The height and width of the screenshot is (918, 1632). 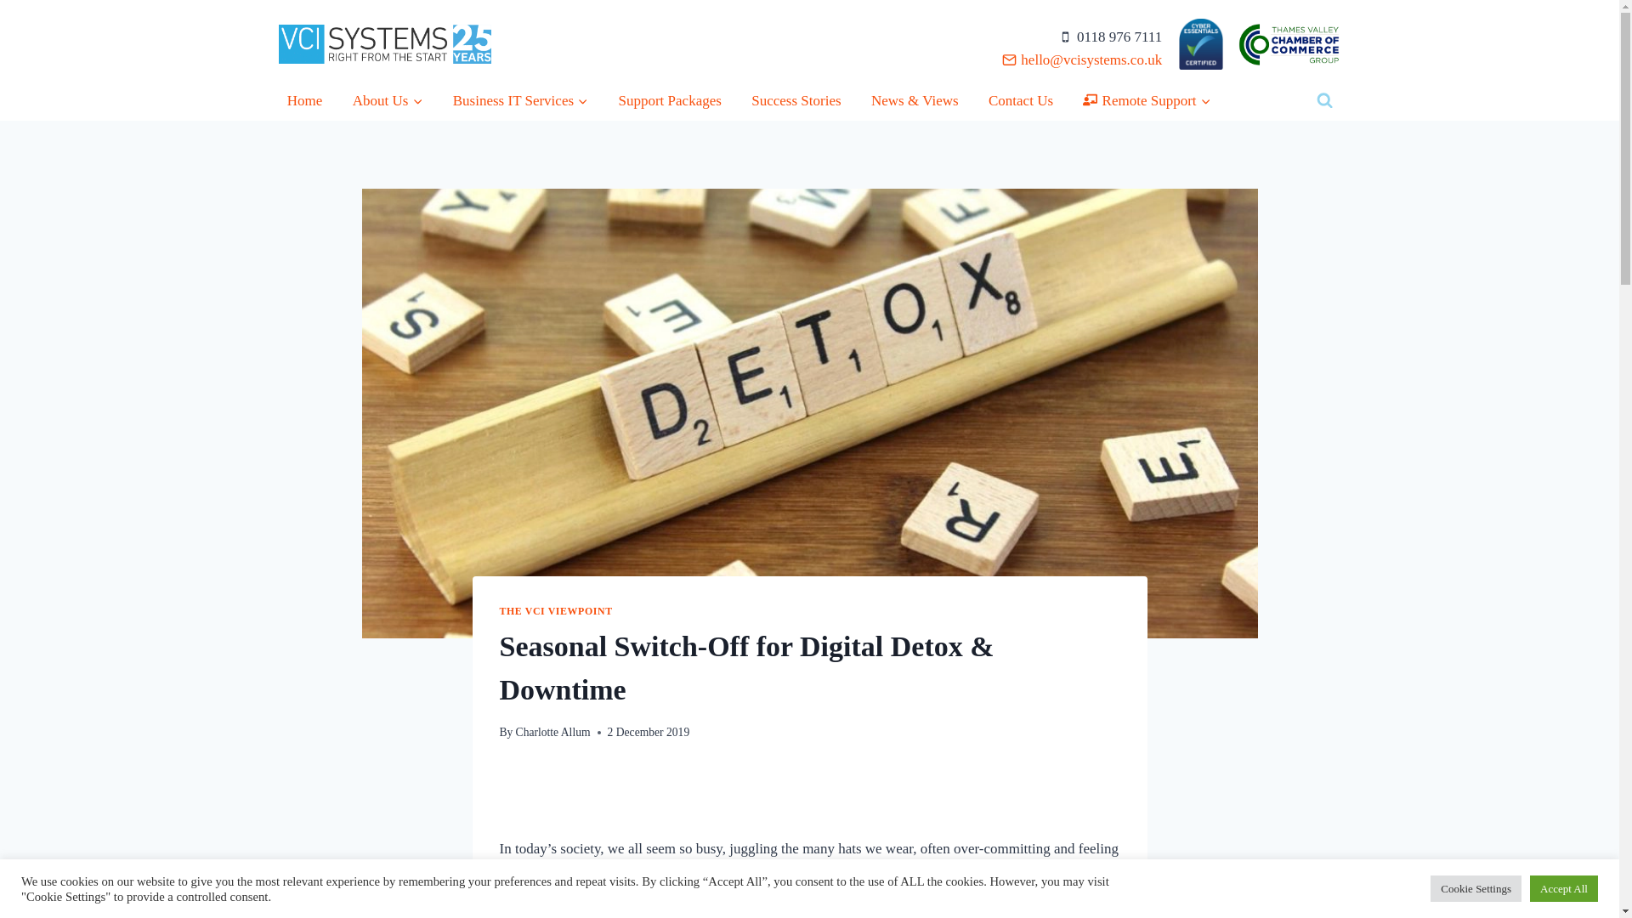 I want to click on Remote Support, so click(x=1146, y=99).